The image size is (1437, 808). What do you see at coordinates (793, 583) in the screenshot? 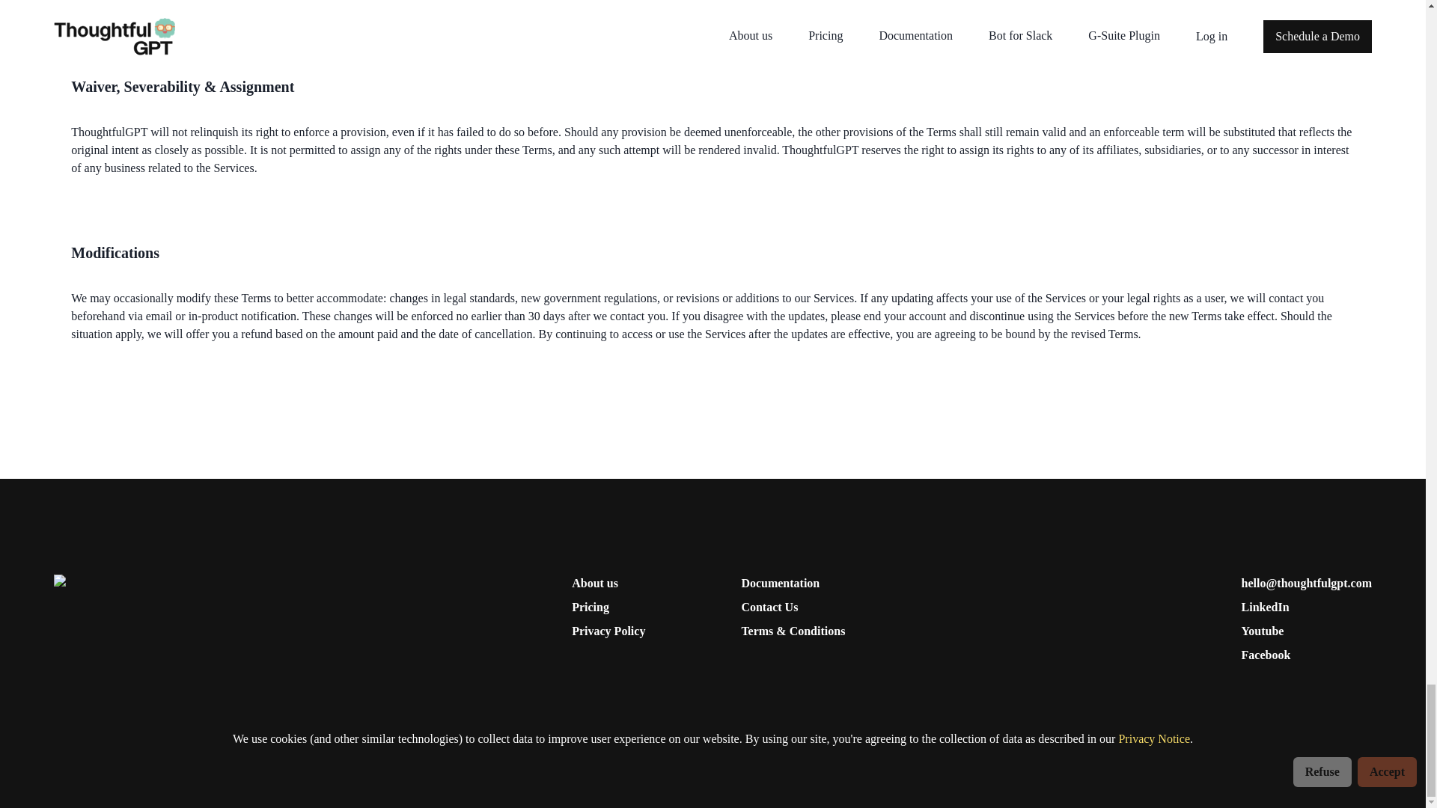
I see `Documentation` at bounding box center [793, 583].